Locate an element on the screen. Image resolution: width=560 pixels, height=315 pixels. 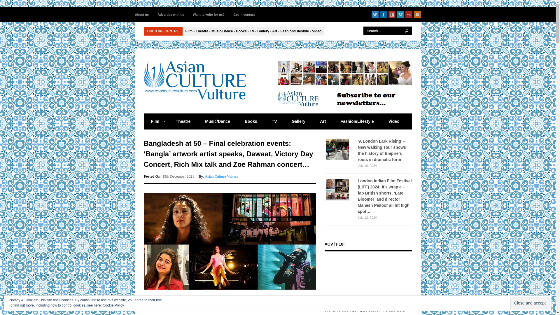
search... is located at coordinates (388, 31).